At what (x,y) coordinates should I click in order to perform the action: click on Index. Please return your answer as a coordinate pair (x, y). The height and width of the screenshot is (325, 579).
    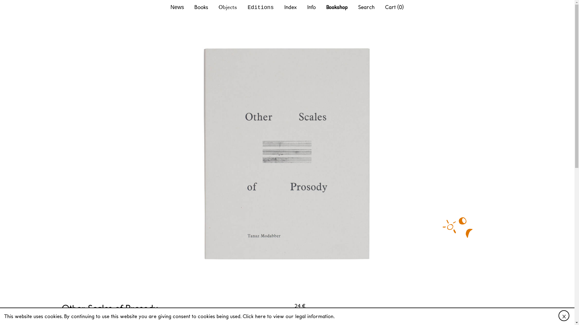
    Looking at the image, I should click on (290, 7).